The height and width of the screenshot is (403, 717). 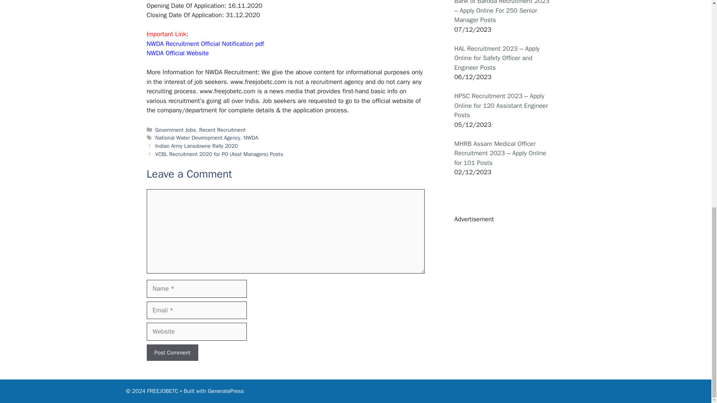 What do you see at coordinates (205, 44) in the screenshot?
I see `NWDA Recruitment Official Notification pdf` at bounding box center [205, 44].